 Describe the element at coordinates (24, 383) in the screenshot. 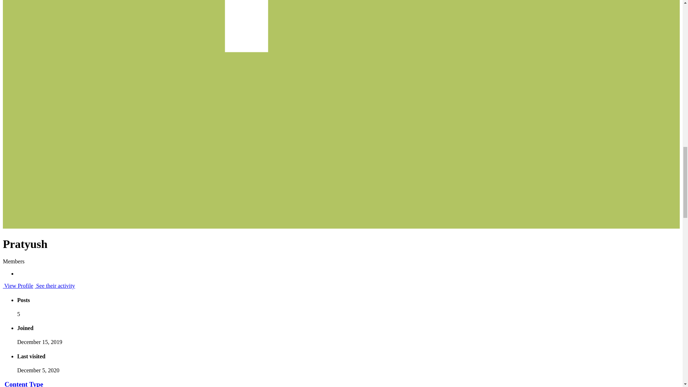

I see ` Content Type ` at that location.